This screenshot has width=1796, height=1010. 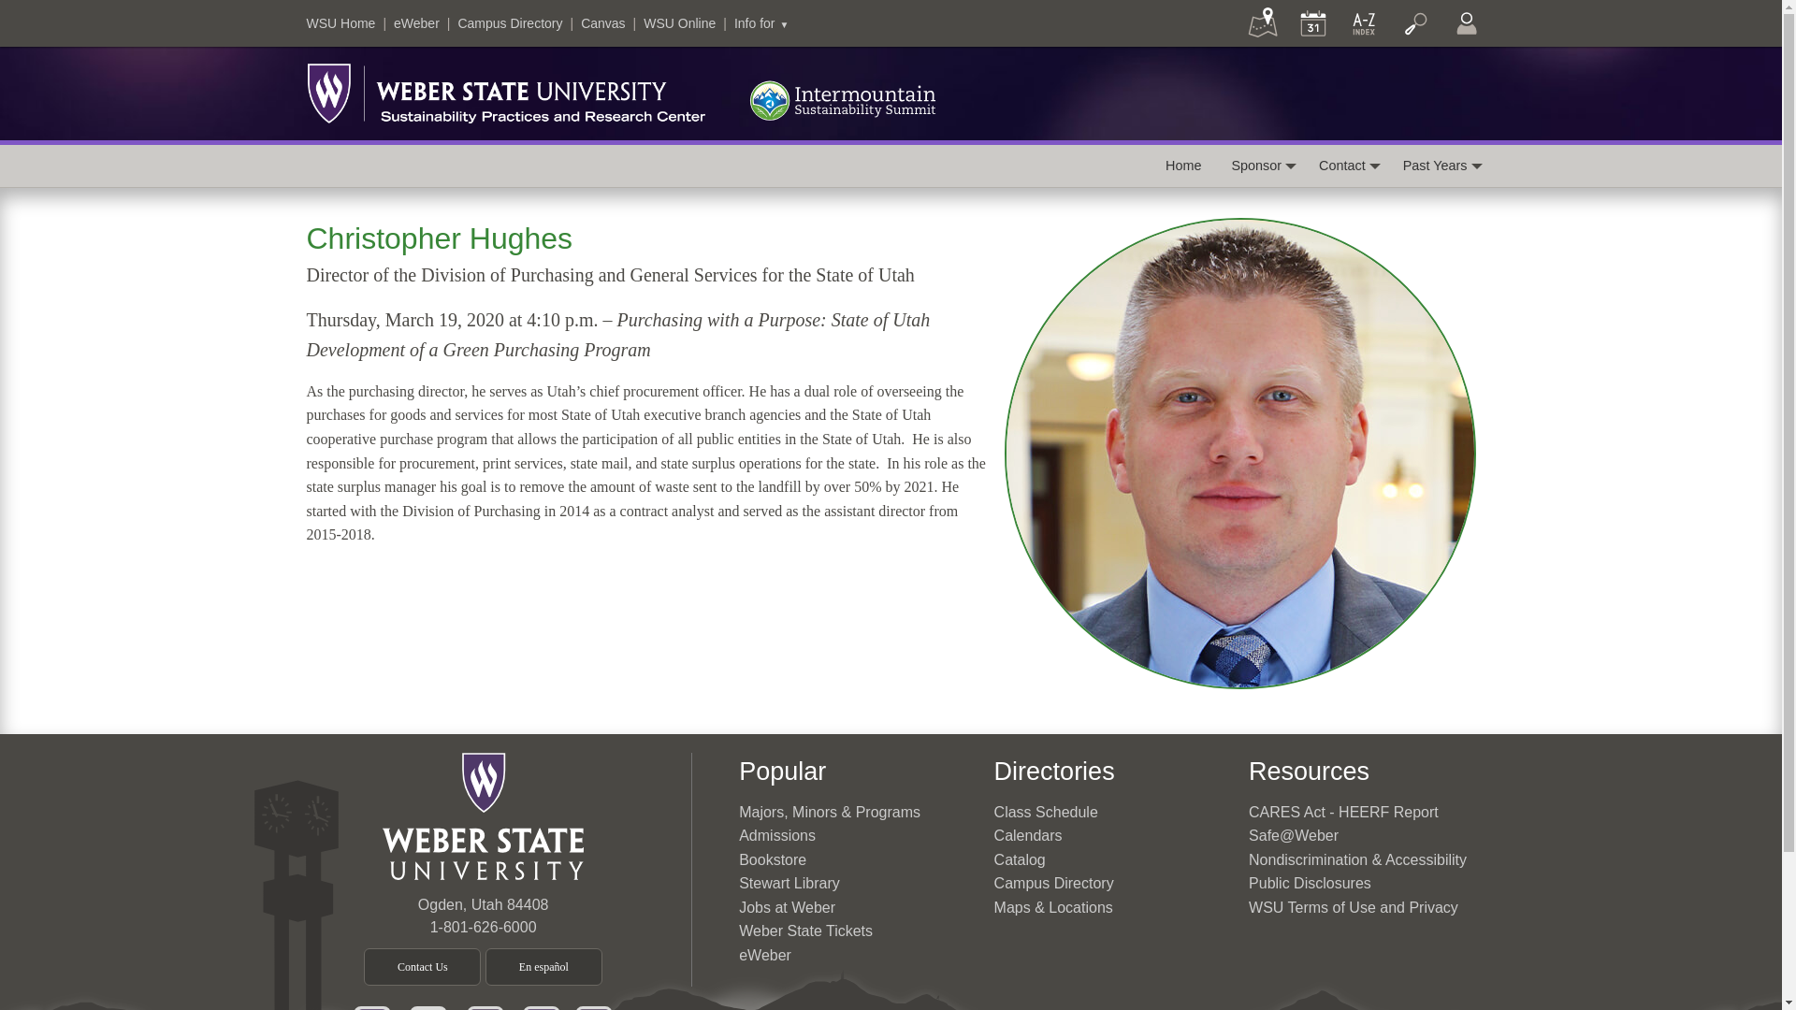 I want to click on WSU Home, so click(x=340, y=23).